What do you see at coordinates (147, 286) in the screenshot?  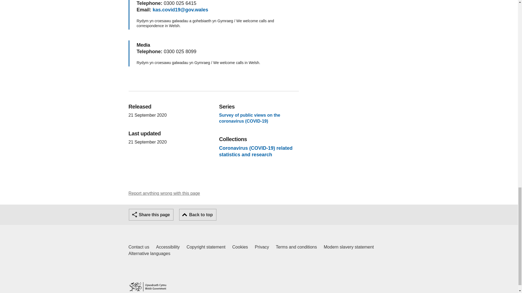 I see `Share this page` at bounding box center [147, 286].